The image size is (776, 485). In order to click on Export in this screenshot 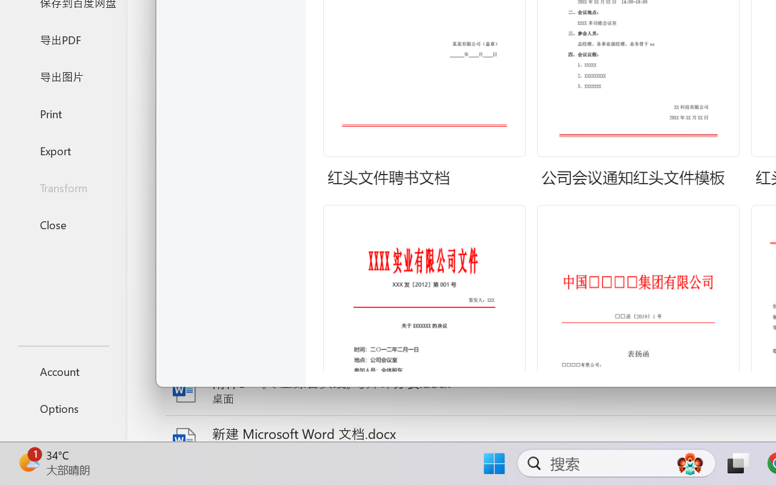, I will do `click(63, 150)`.